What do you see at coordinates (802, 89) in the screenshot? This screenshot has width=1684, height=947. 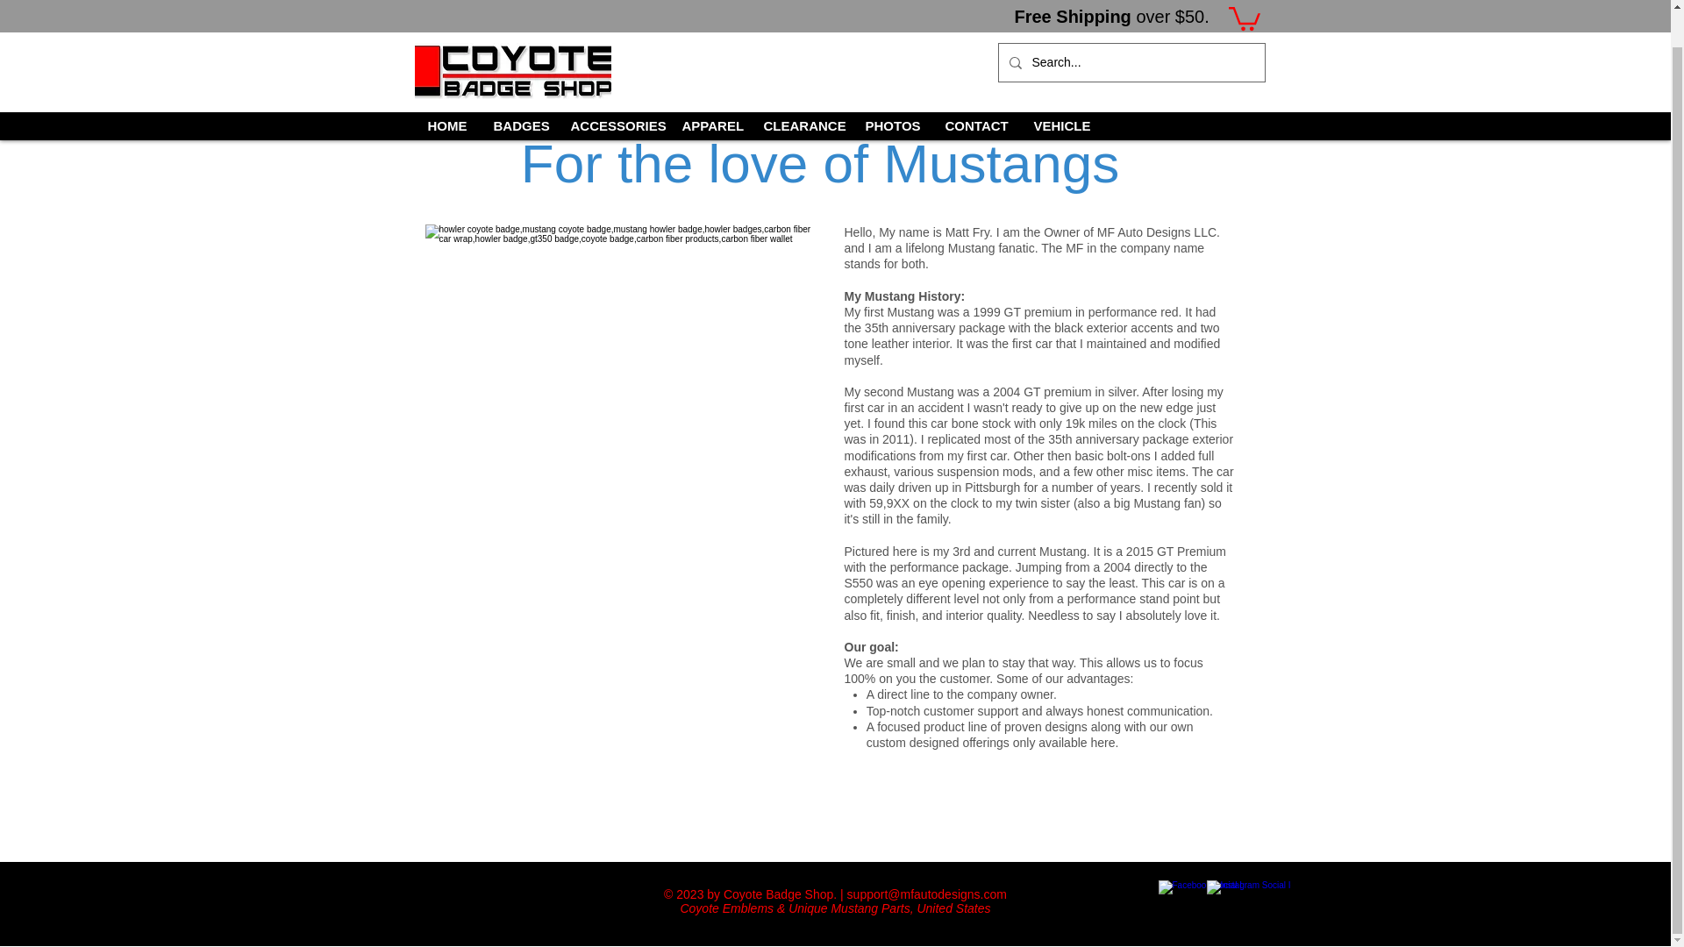 I see `CLEARANCE` at bounding box center [802, 89].